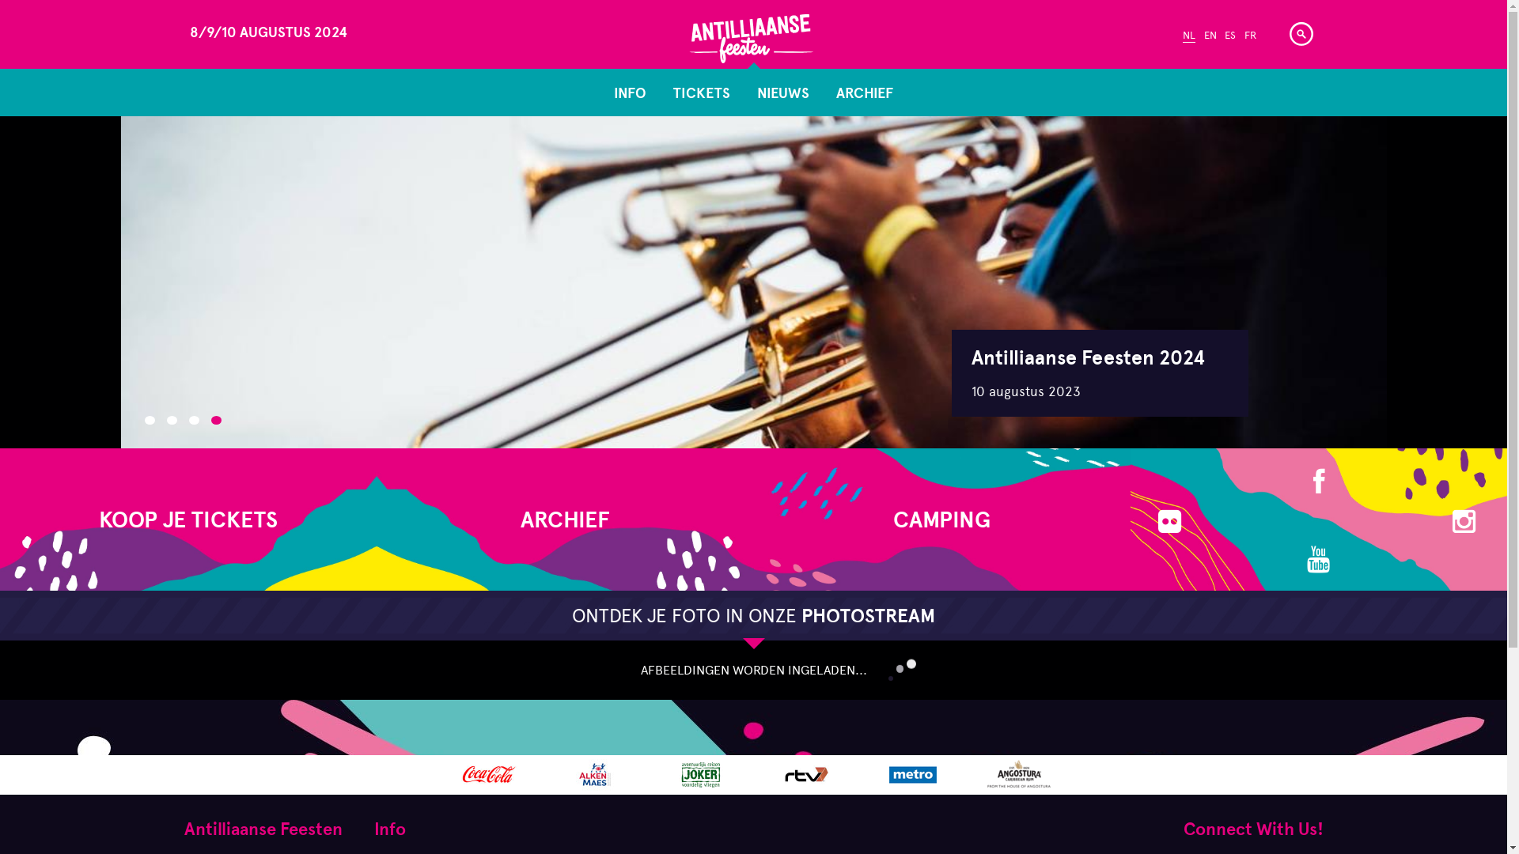 The height and width of the screenshot is (854, 1519). I want to click on ARCHIEF, so click(865, 93).